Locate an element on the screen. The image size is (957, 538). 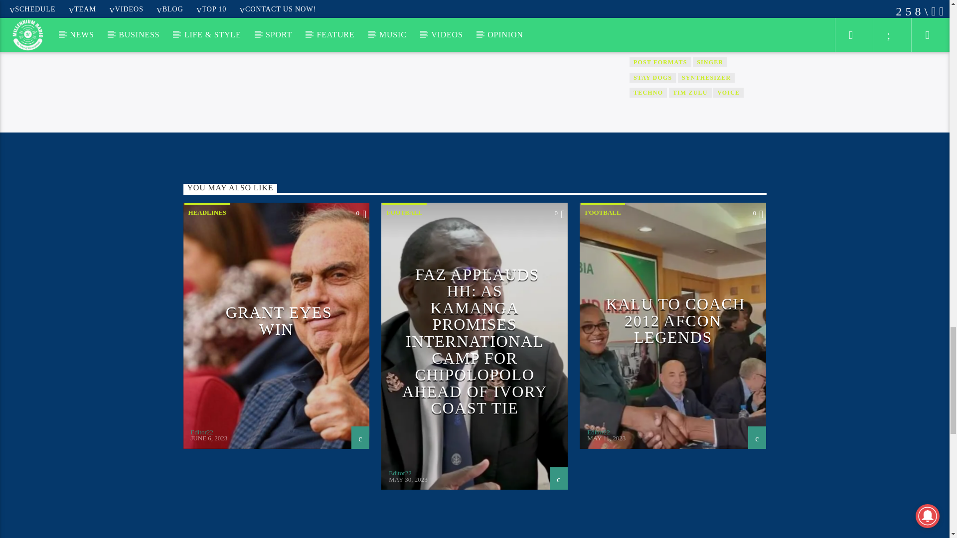
Posts by Editor22 is located at coordinates (400, 472).